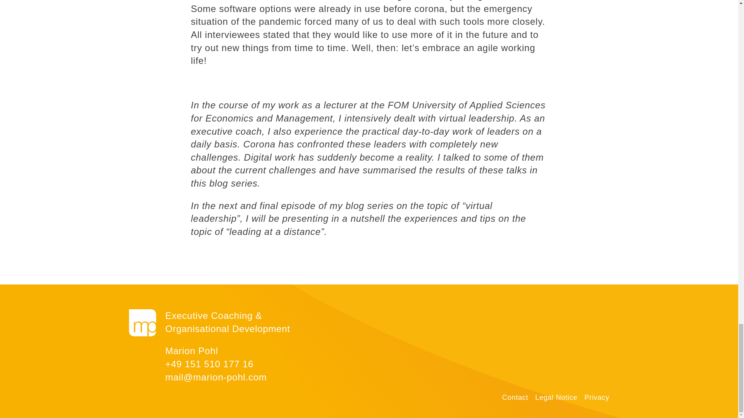 This screenshot has height=418, width=744. What do you see at coordinates (597, 398) in the screenshot?
I see `Privacy` at bounding box center [597, 398].